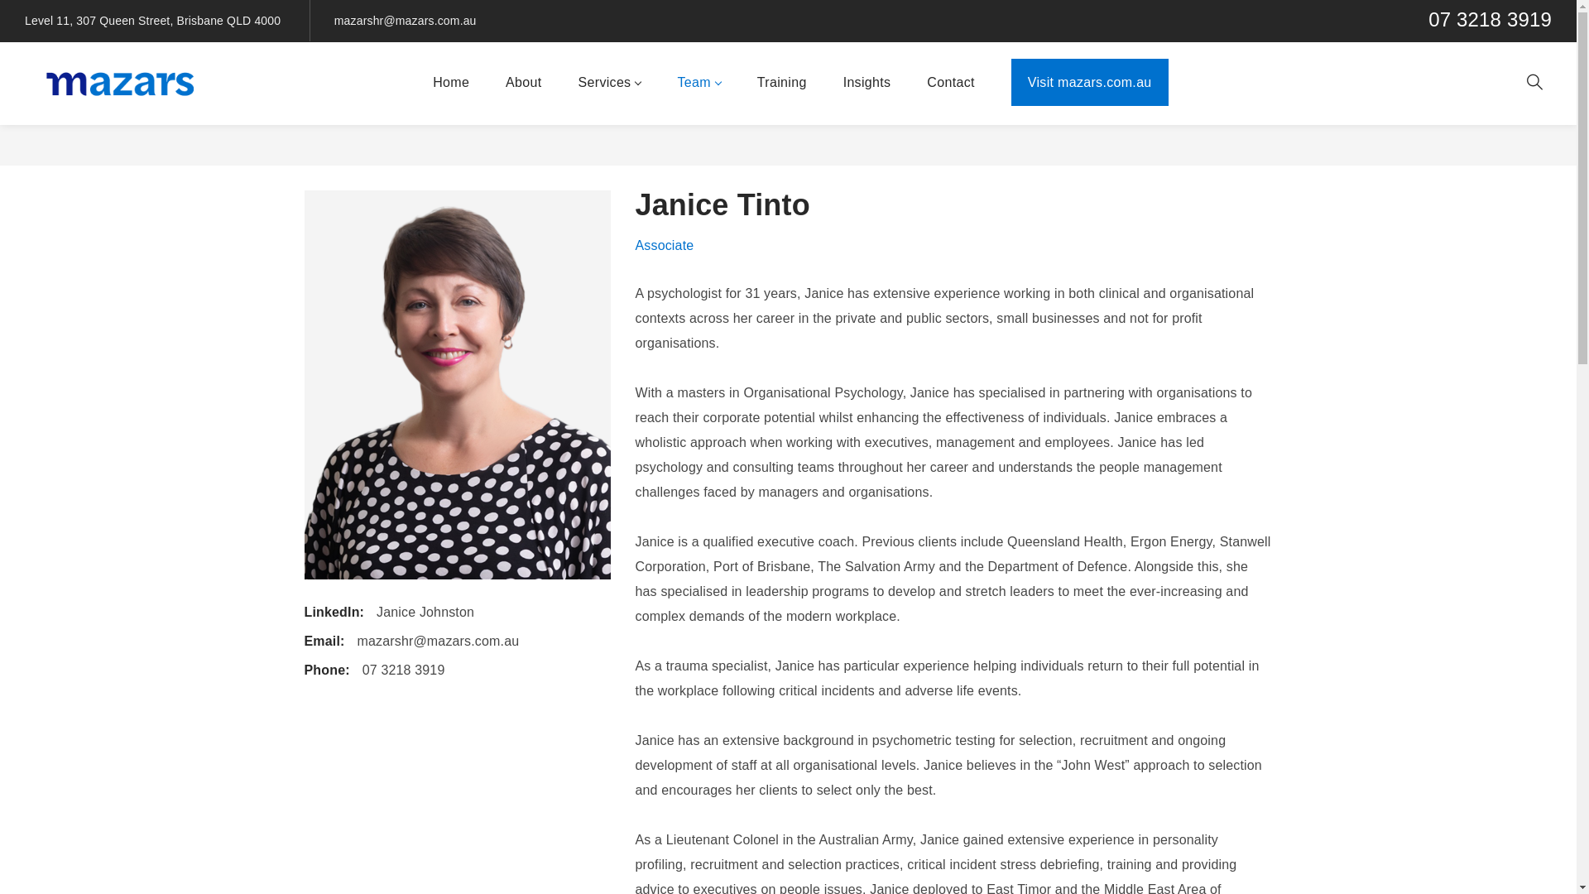 This screenshot has height=894, width=1589. Describe the element at coordinates (867, 84) in the screenshot. I see `Insights` at that location.